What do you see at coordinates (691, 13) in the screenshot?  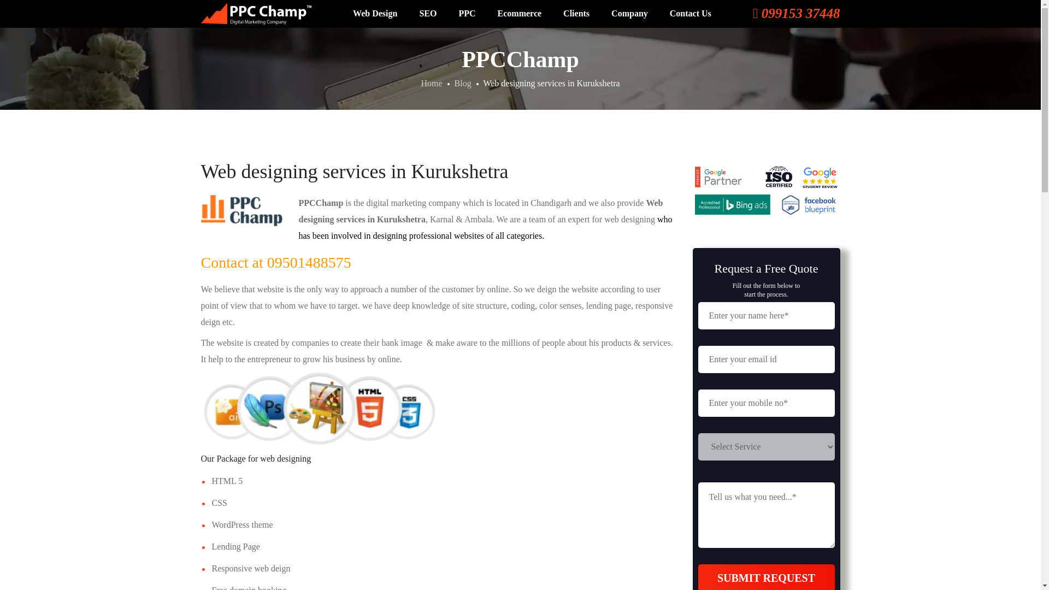 I see `Contact Us` at bounding box center [691, 13].